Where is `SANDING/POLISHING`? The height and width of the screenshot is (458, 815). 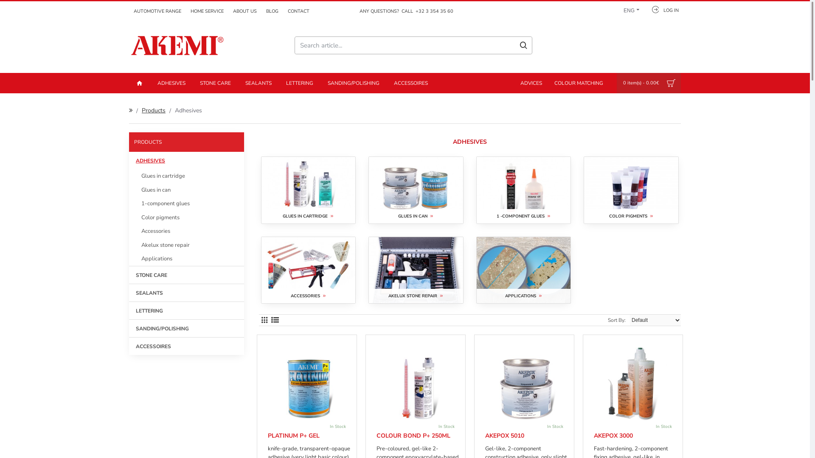 SANDING/POLISHING is located at coordinates (354, 83).